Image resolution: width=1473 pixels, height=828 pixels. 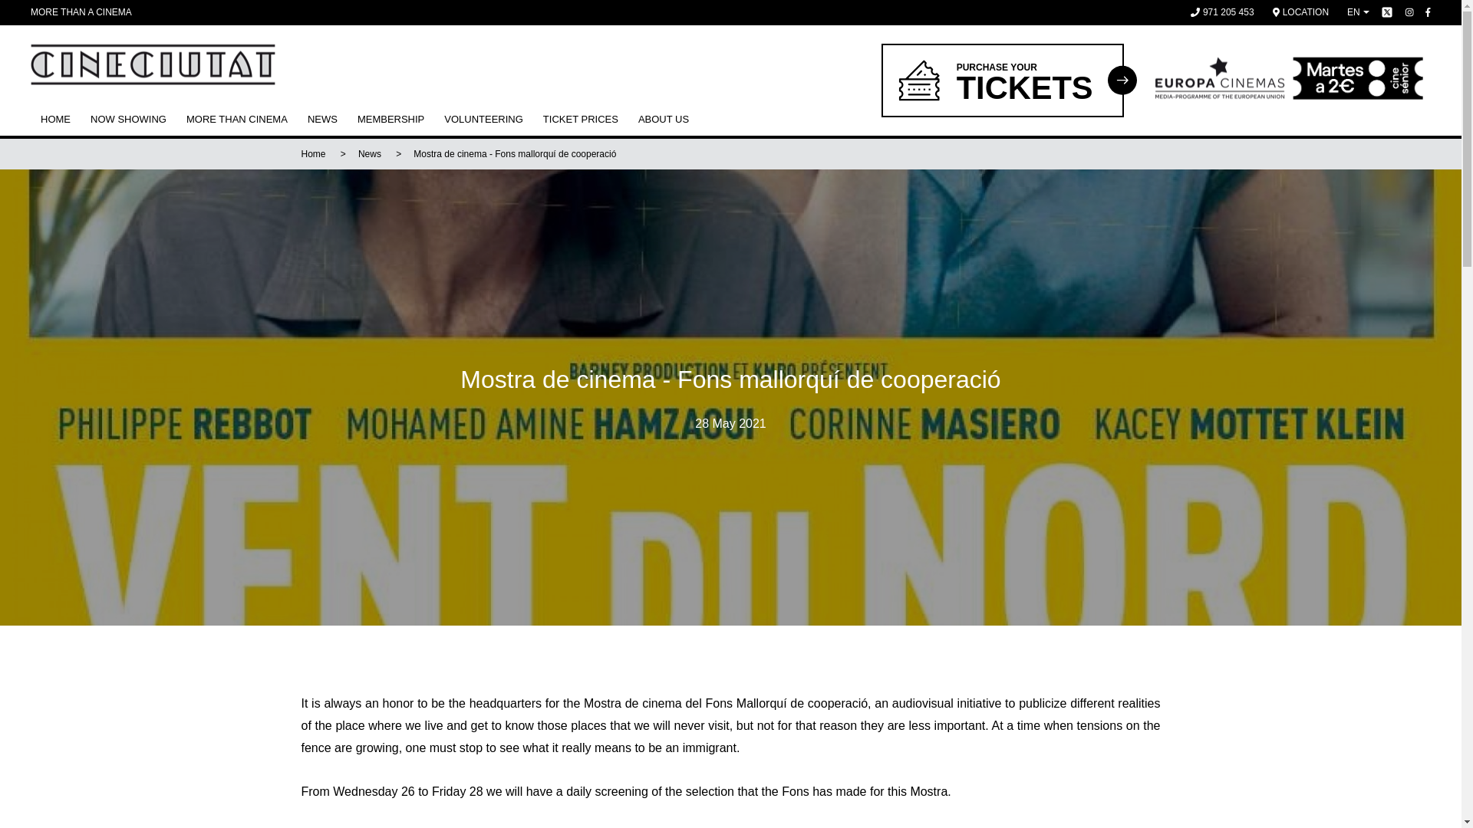 I want to click on Home, so click(x=55, y=120).